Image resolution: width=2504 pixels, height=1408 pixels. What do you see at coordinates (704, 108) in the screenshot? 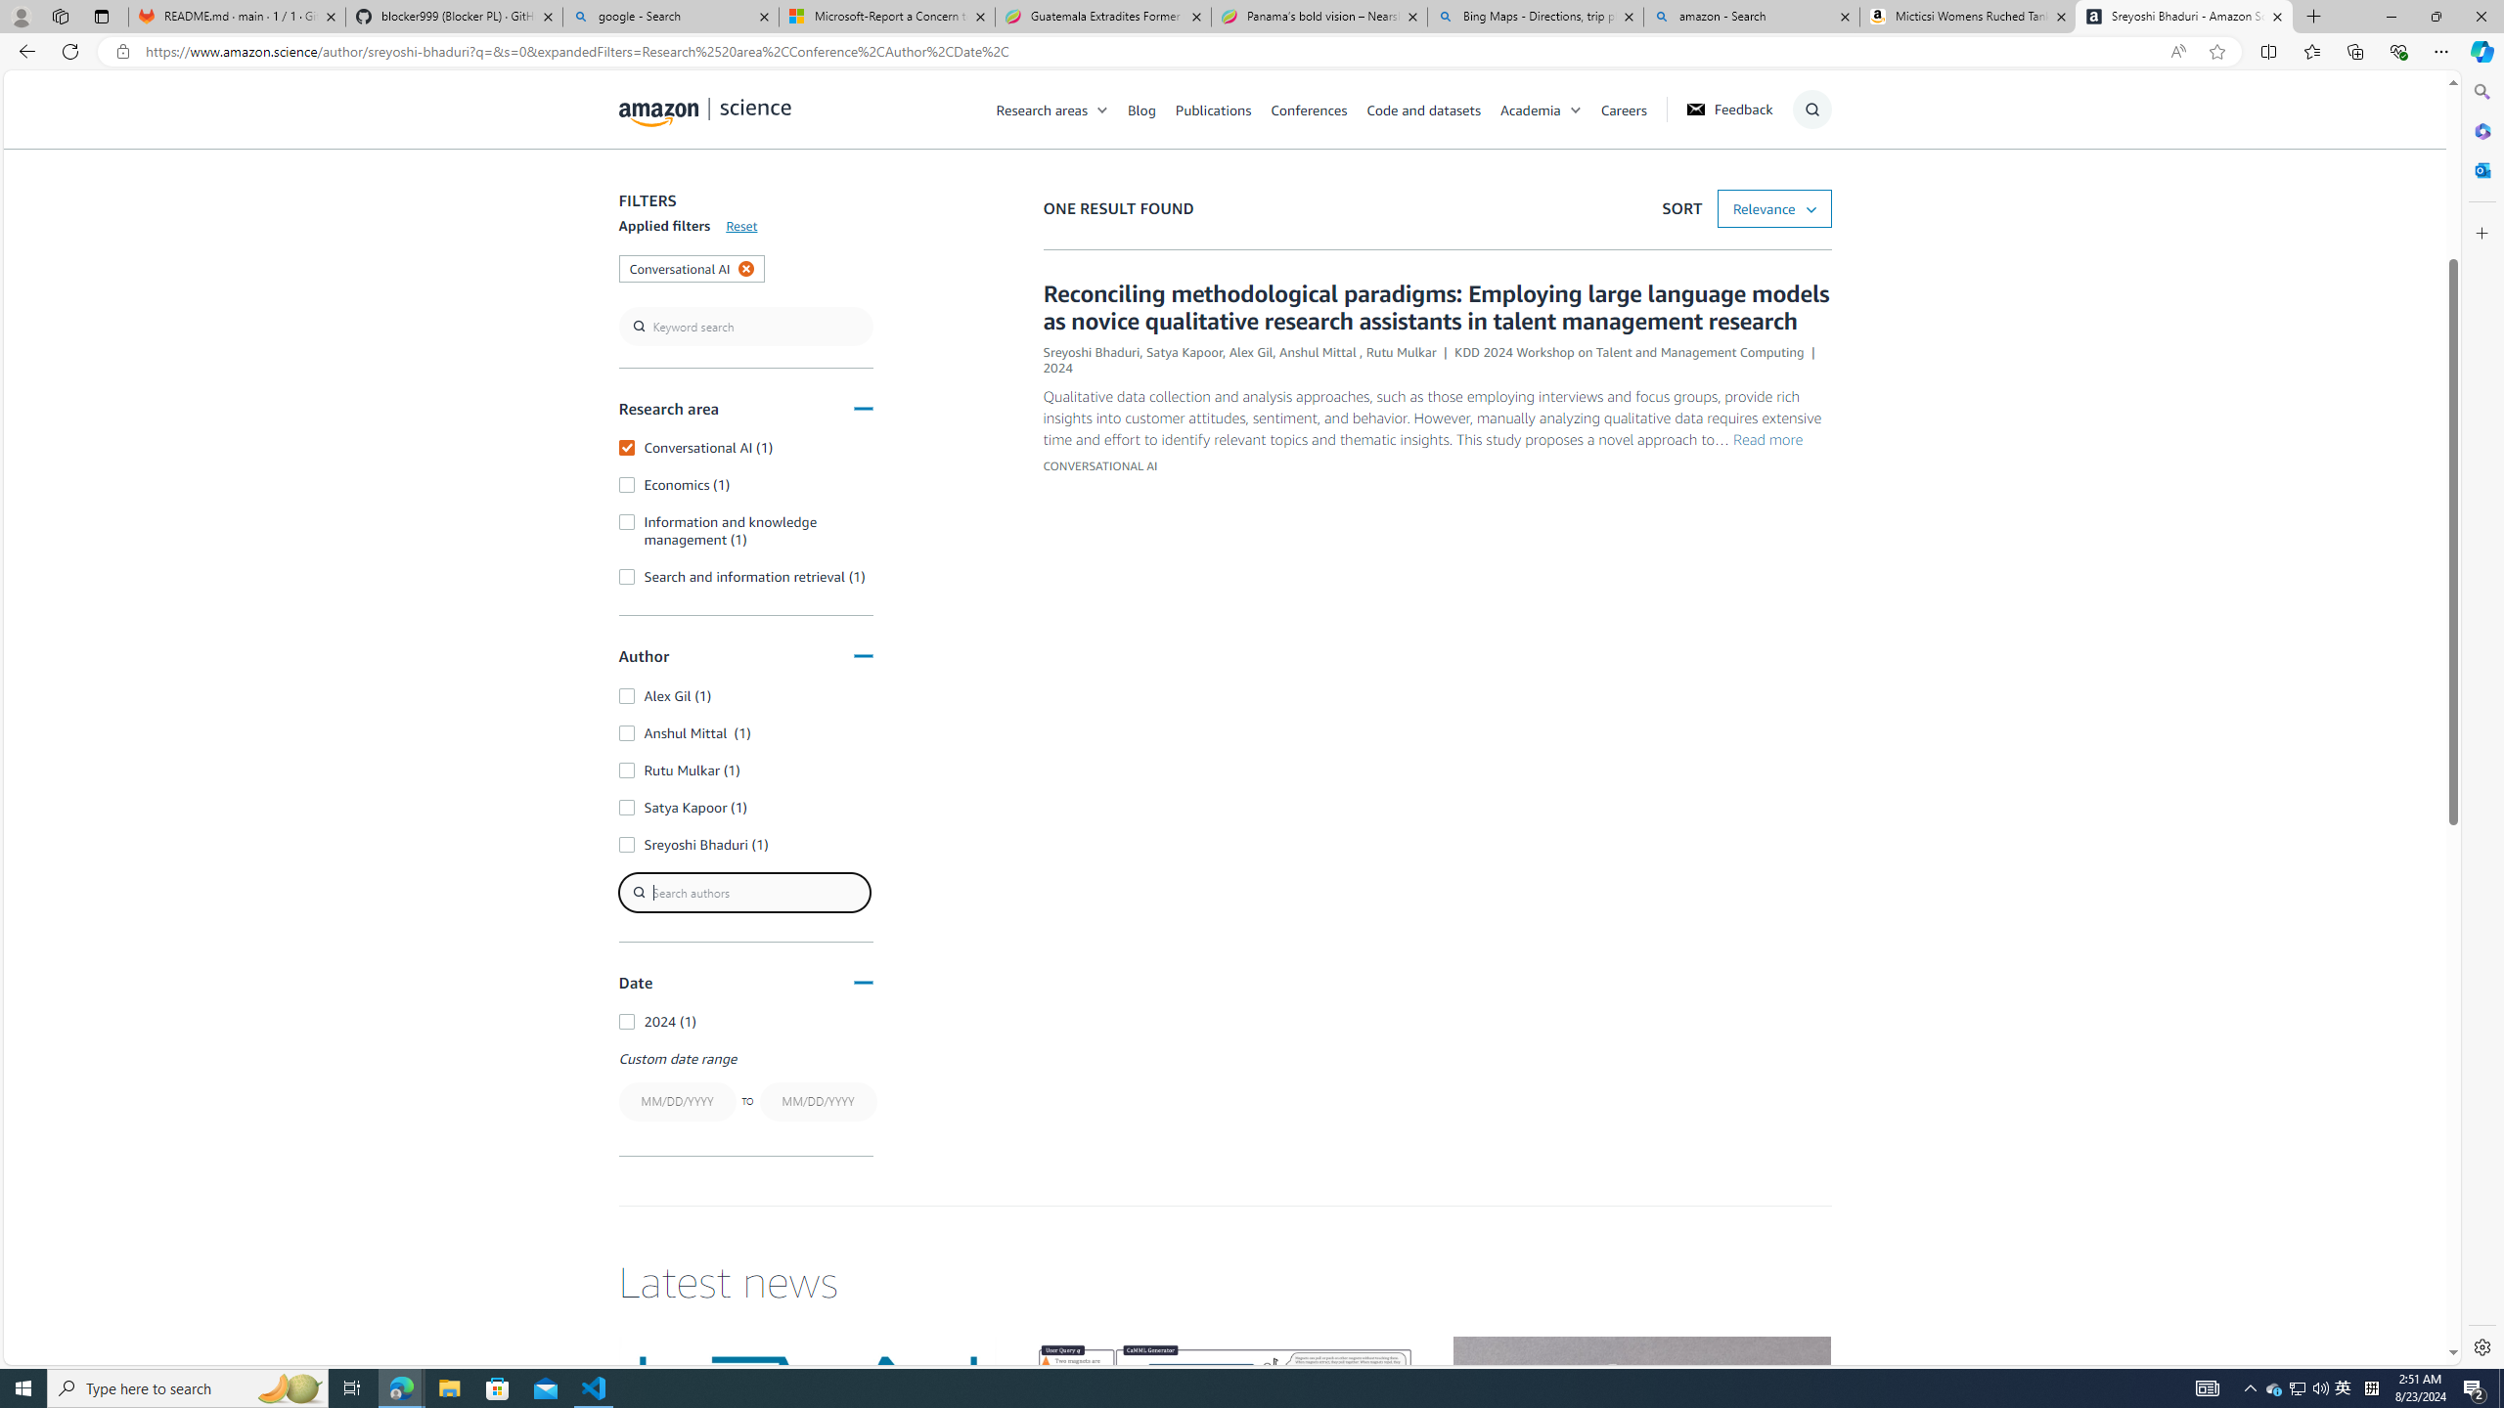
I see `home page` at bounding box center [704, 108].